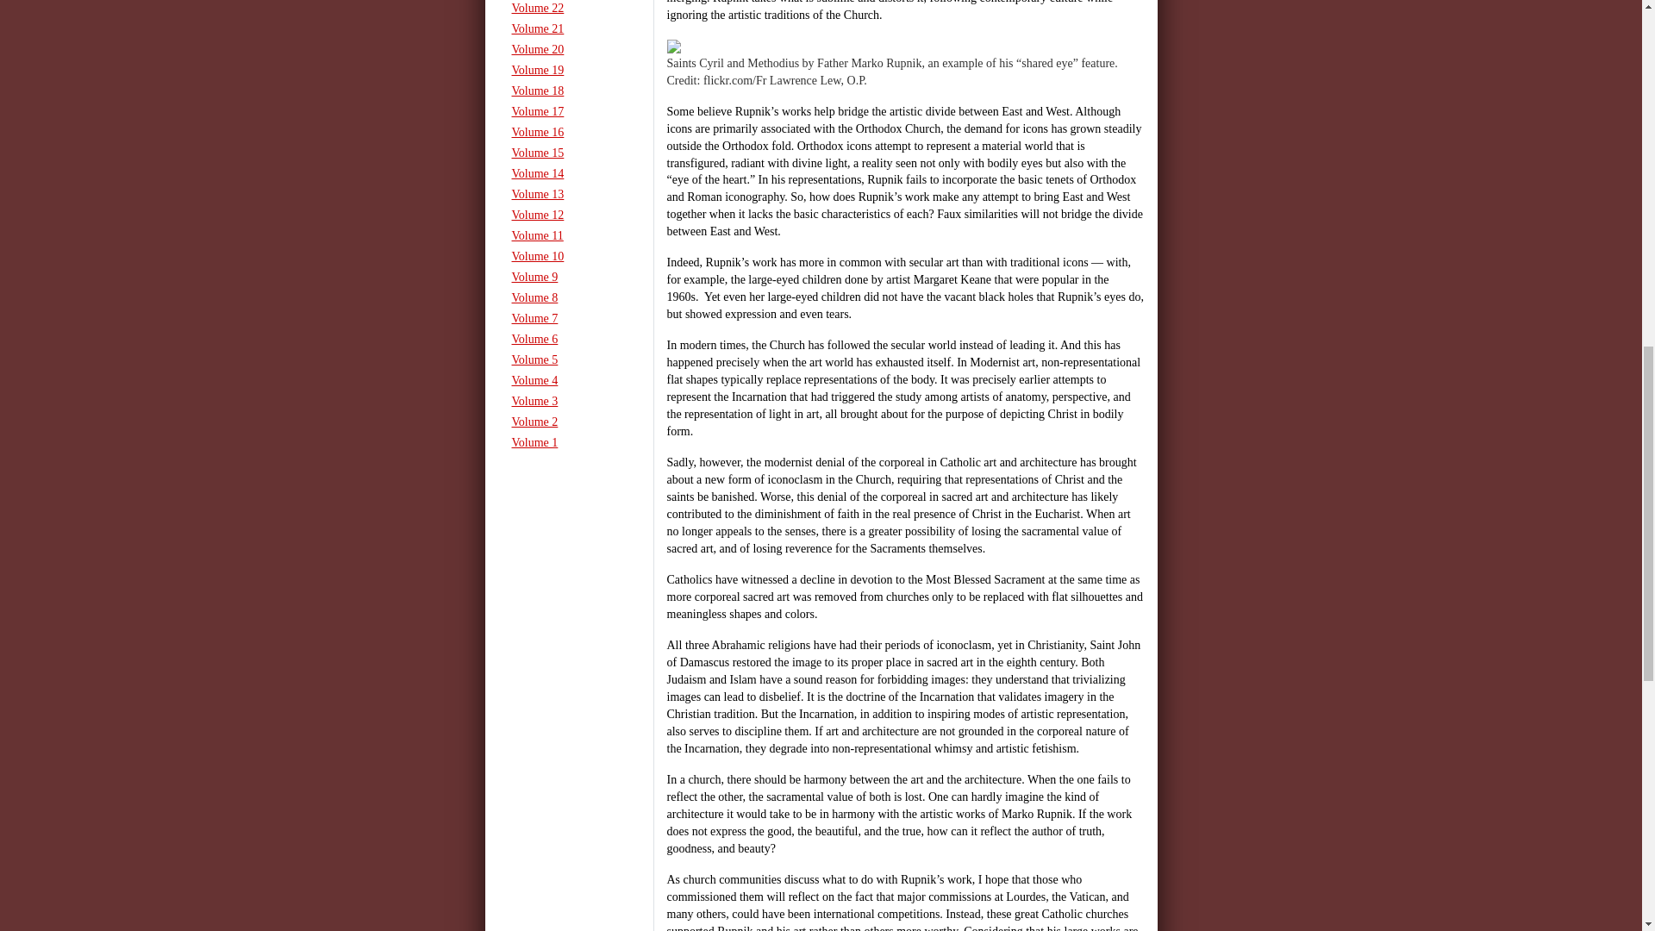 The width and height of the screenshot is (1655, 931). Describe the element at coordinates (569, 71) in the screenshot. I see `Volume 19` at that location.